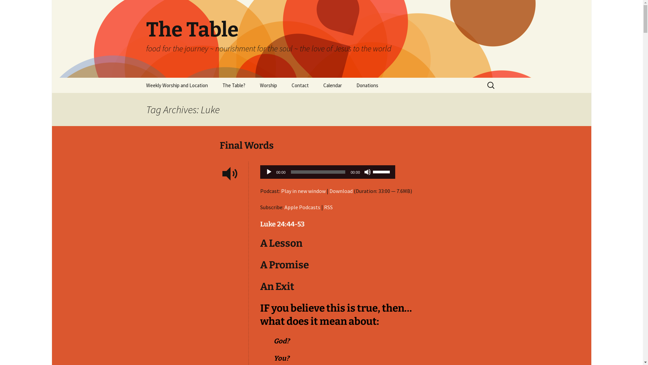 The width and height of the screenshot is (648, 365). What do you see at coordinates (234, 85) in the screenshot?
I see `The Table?` at bounding box center [234, 85].